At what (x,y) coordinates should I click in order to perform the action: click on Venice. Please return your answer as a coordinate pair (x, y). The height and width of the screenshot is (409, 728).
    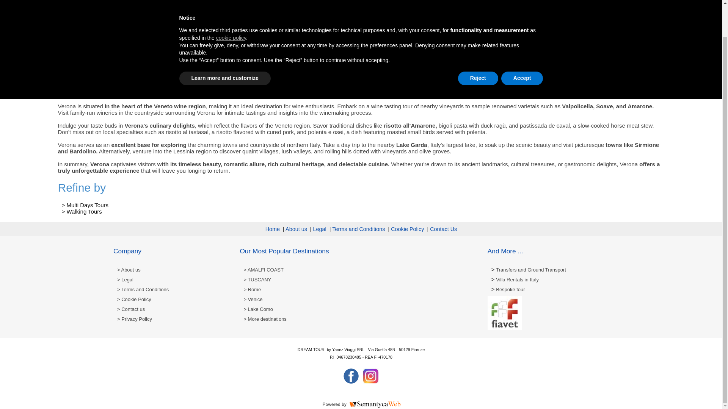
    Looking at the image, I should click on (253, 299).